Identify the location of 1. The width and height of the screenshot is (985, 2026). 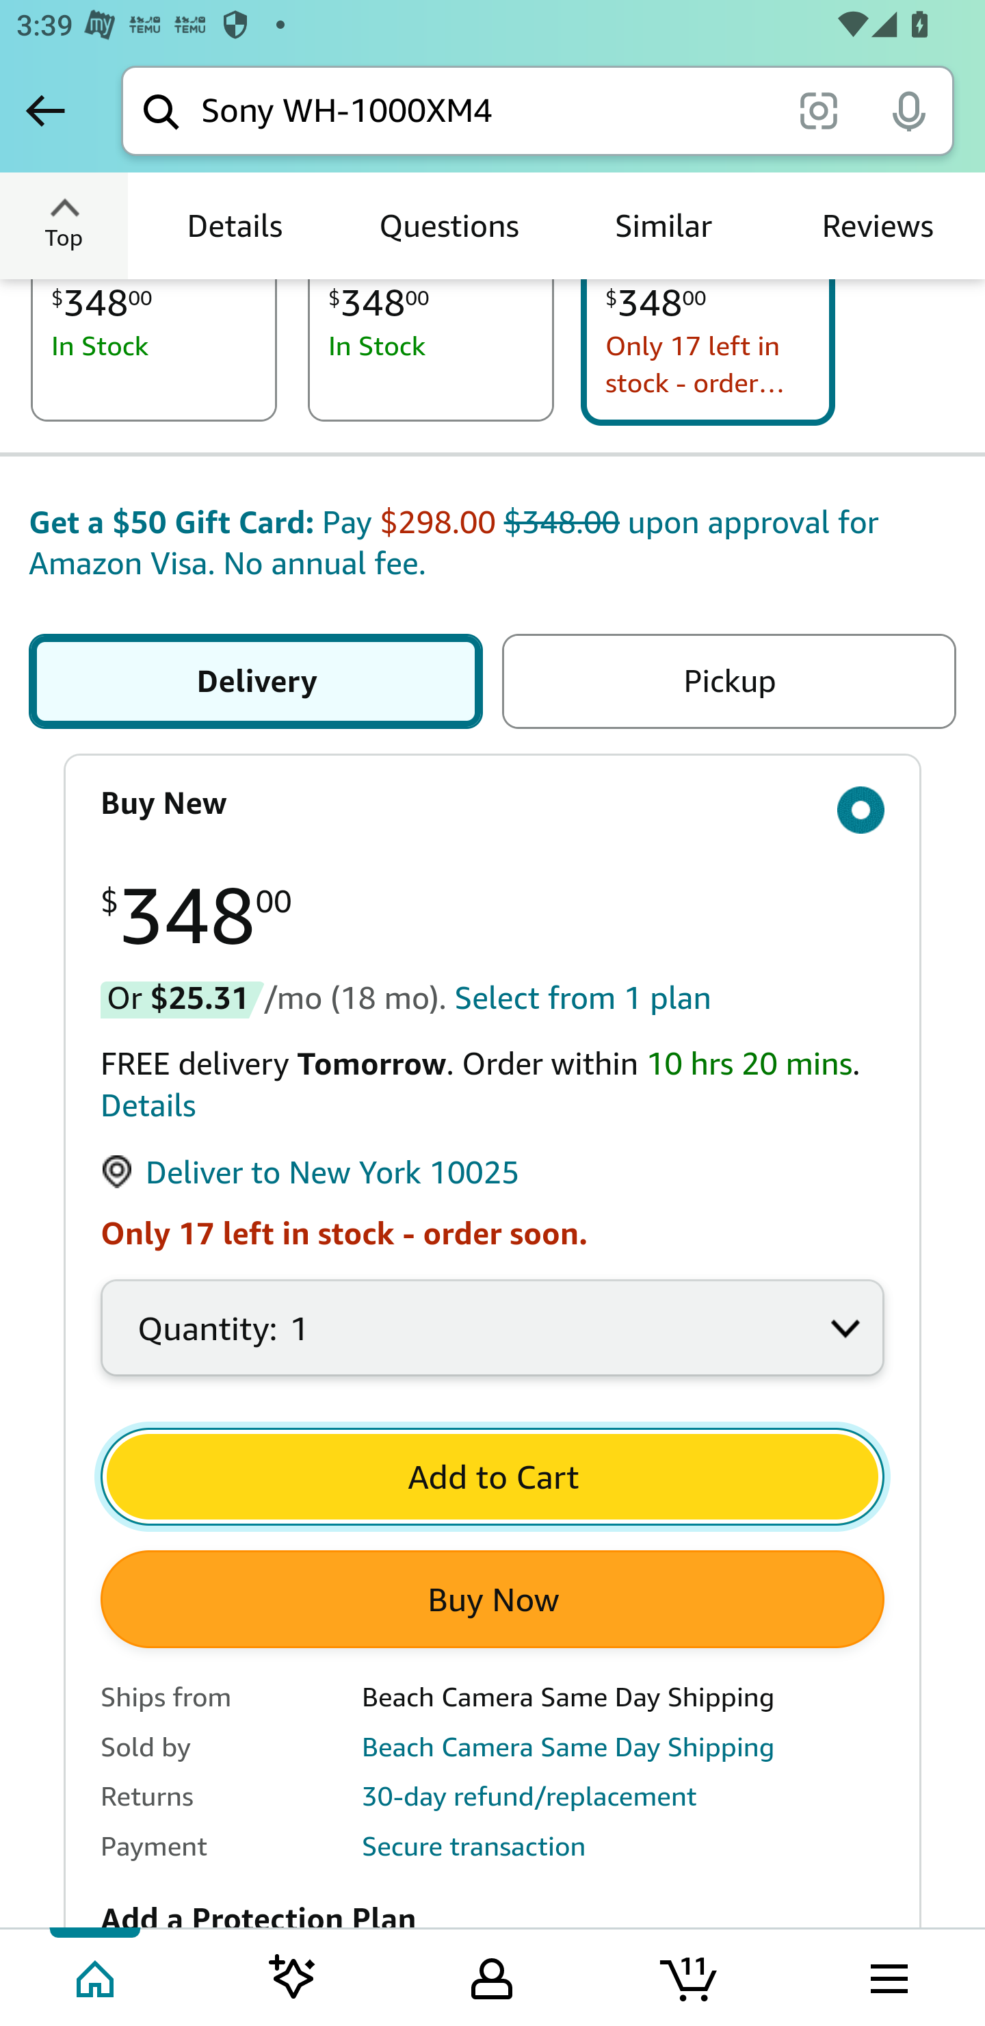
(492, 1341).